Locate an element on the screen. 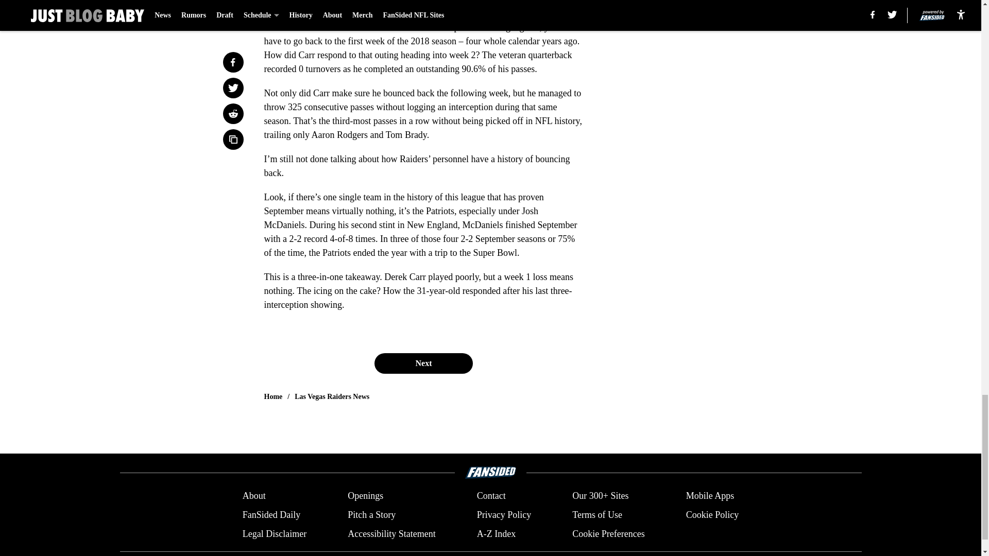  Pitch a Story is located at coordinates (372, 515).